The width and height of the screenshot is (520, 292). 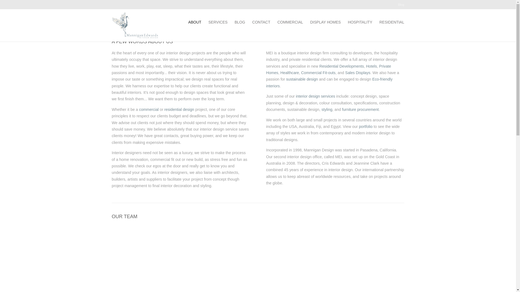 I want to click on furniture procurement, so click(x=360, y=109).